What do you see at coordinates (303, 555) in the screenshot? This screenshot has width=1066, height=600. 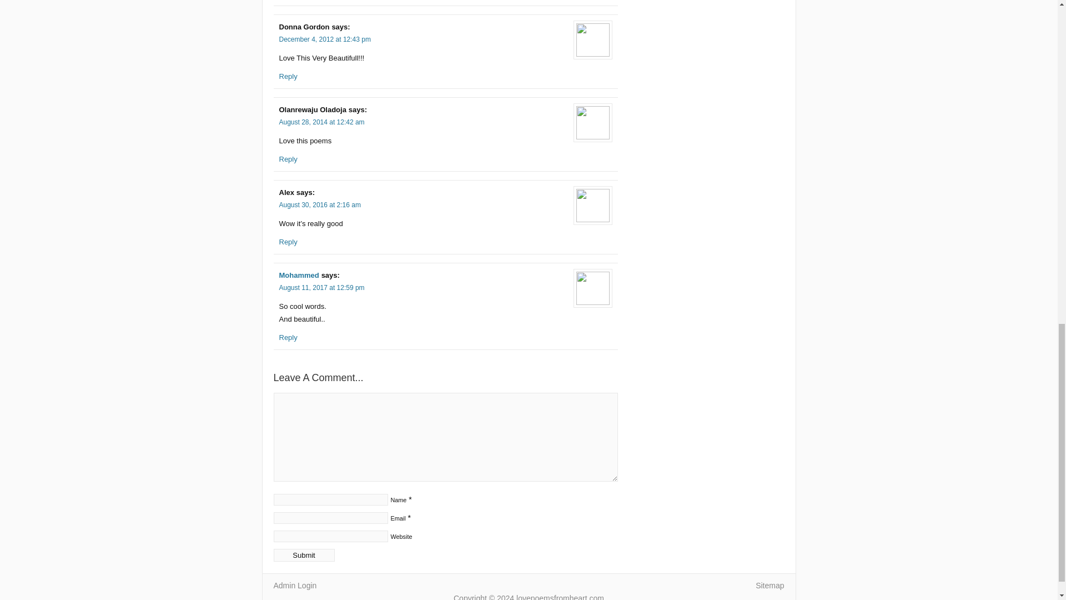 I see `Submit` at bounding box center [303, 555].